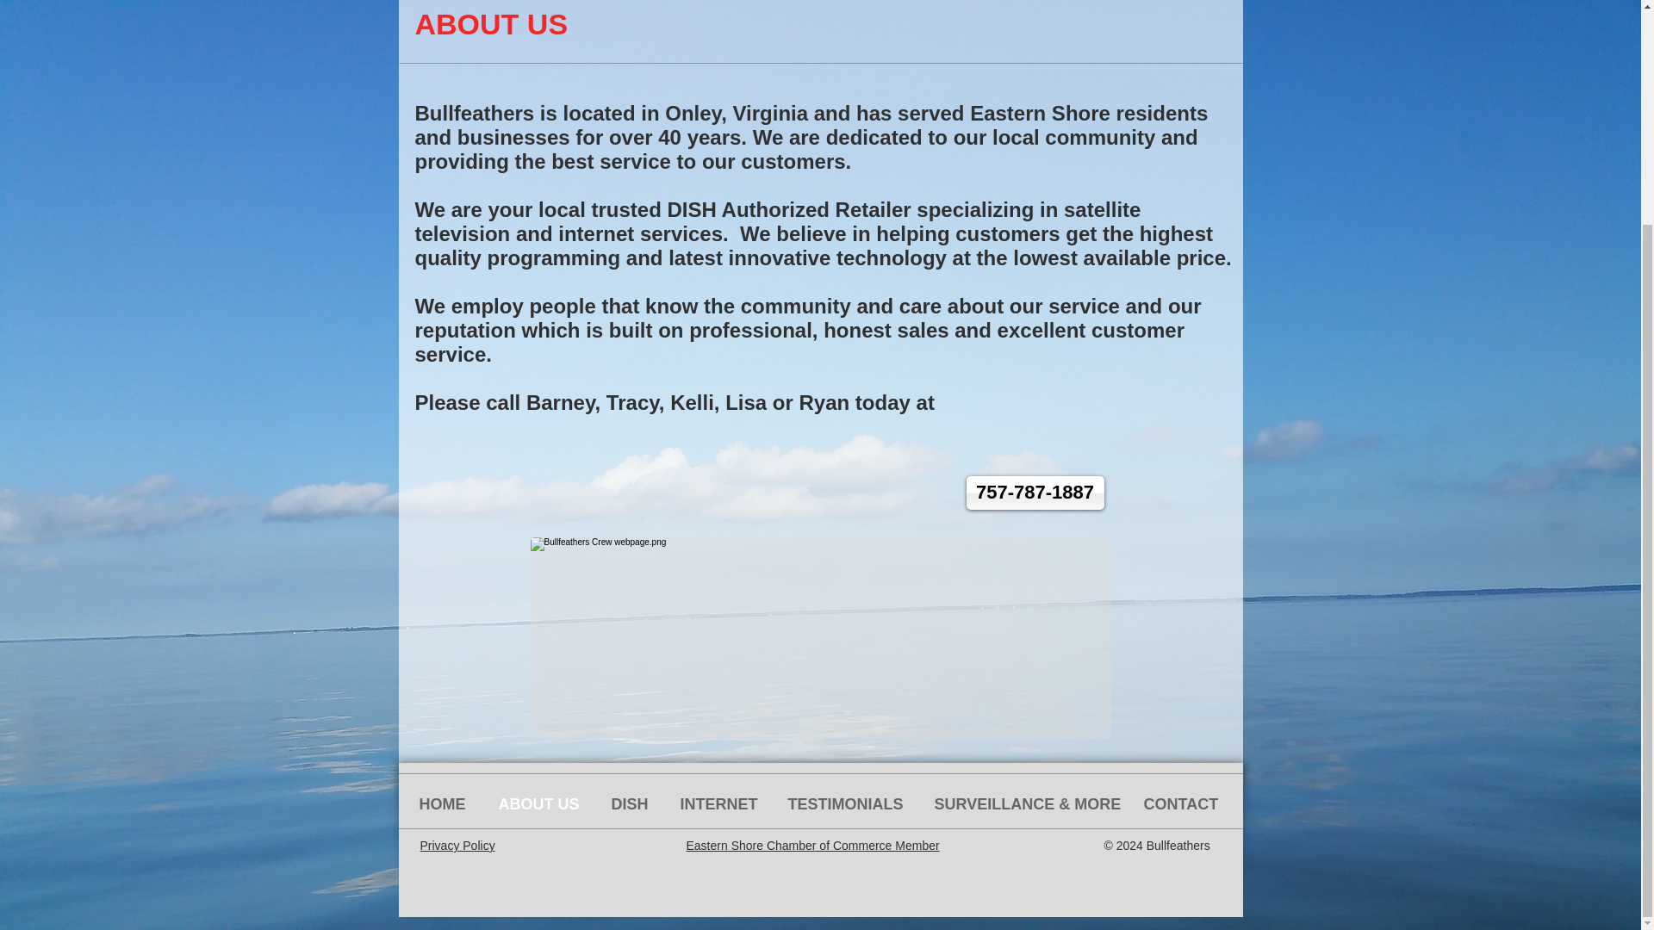 The width and height of the screenshot is (1654, 930). Describe the element at coordinates (631, 804) in the screenshot. I see `DISH` at that location.